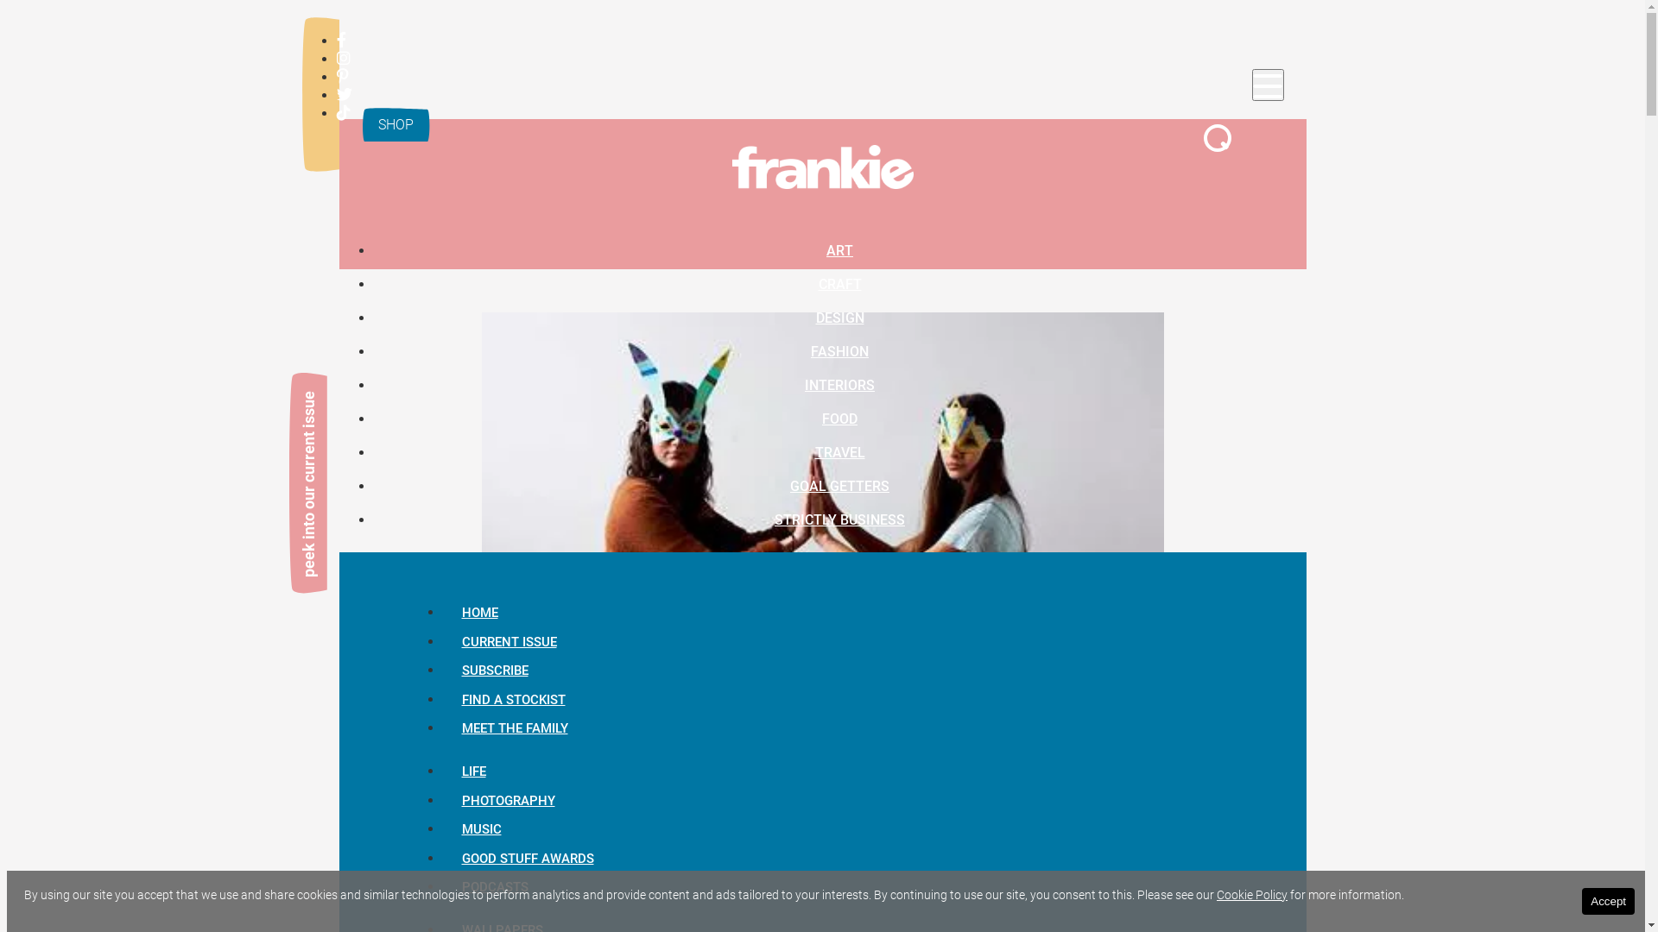  I want to click on HOME, so click(479, 613).